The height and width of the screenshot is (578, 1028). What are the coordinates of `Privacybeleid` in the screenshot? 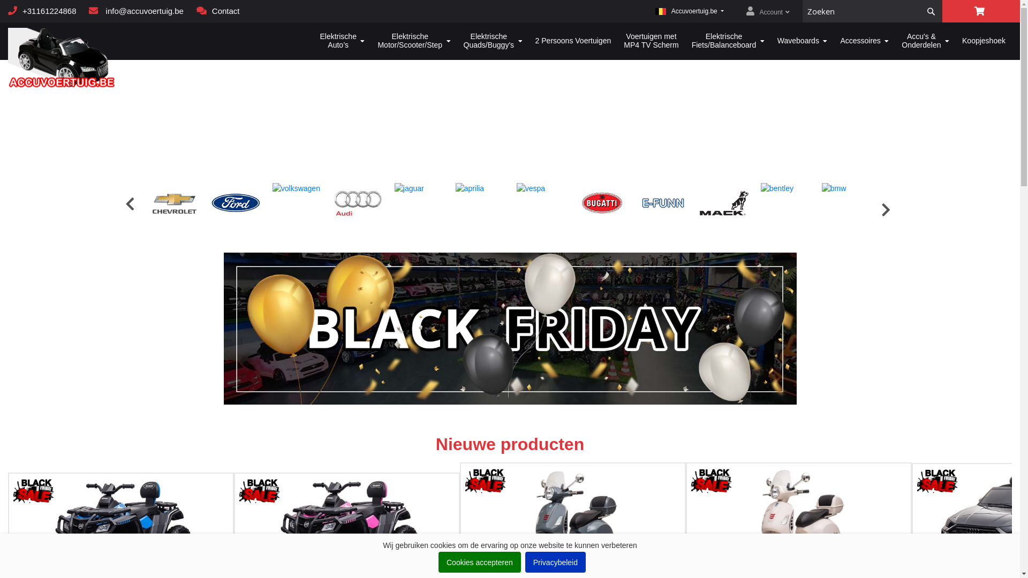 It's located at (556, 562).